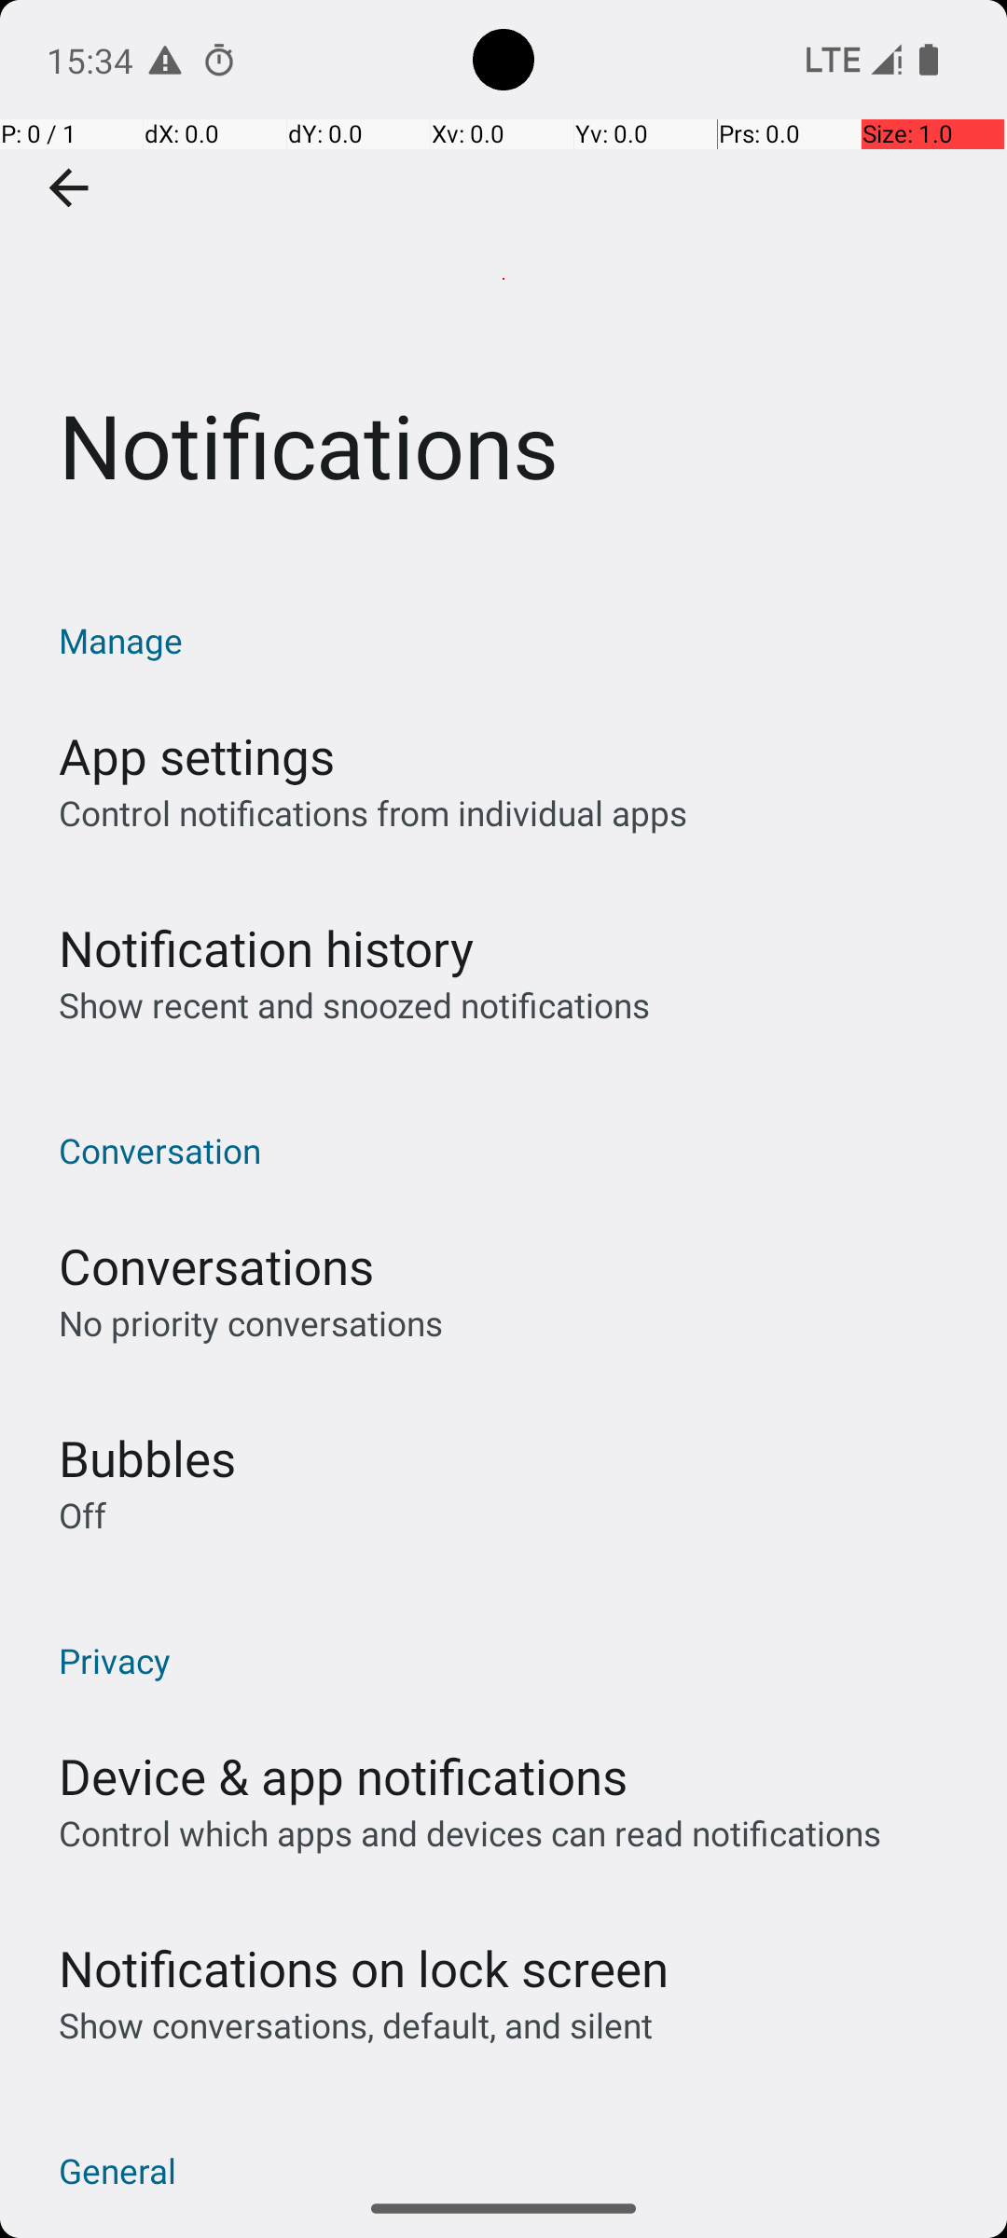 The image size is (1007, 2238). Describe the element at coordinates (251, 1322) in the screenshot. I see `No priority conversations` at that location.